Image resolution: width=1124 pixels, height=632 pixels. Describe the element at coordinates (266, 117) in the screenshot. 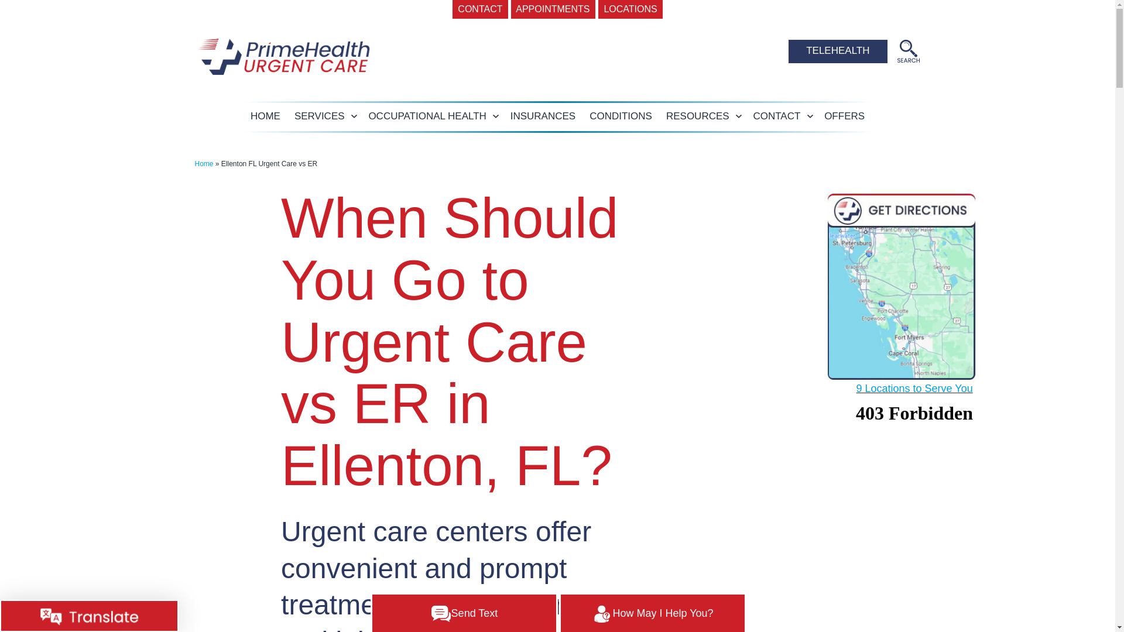

I see `HOME` at that location.